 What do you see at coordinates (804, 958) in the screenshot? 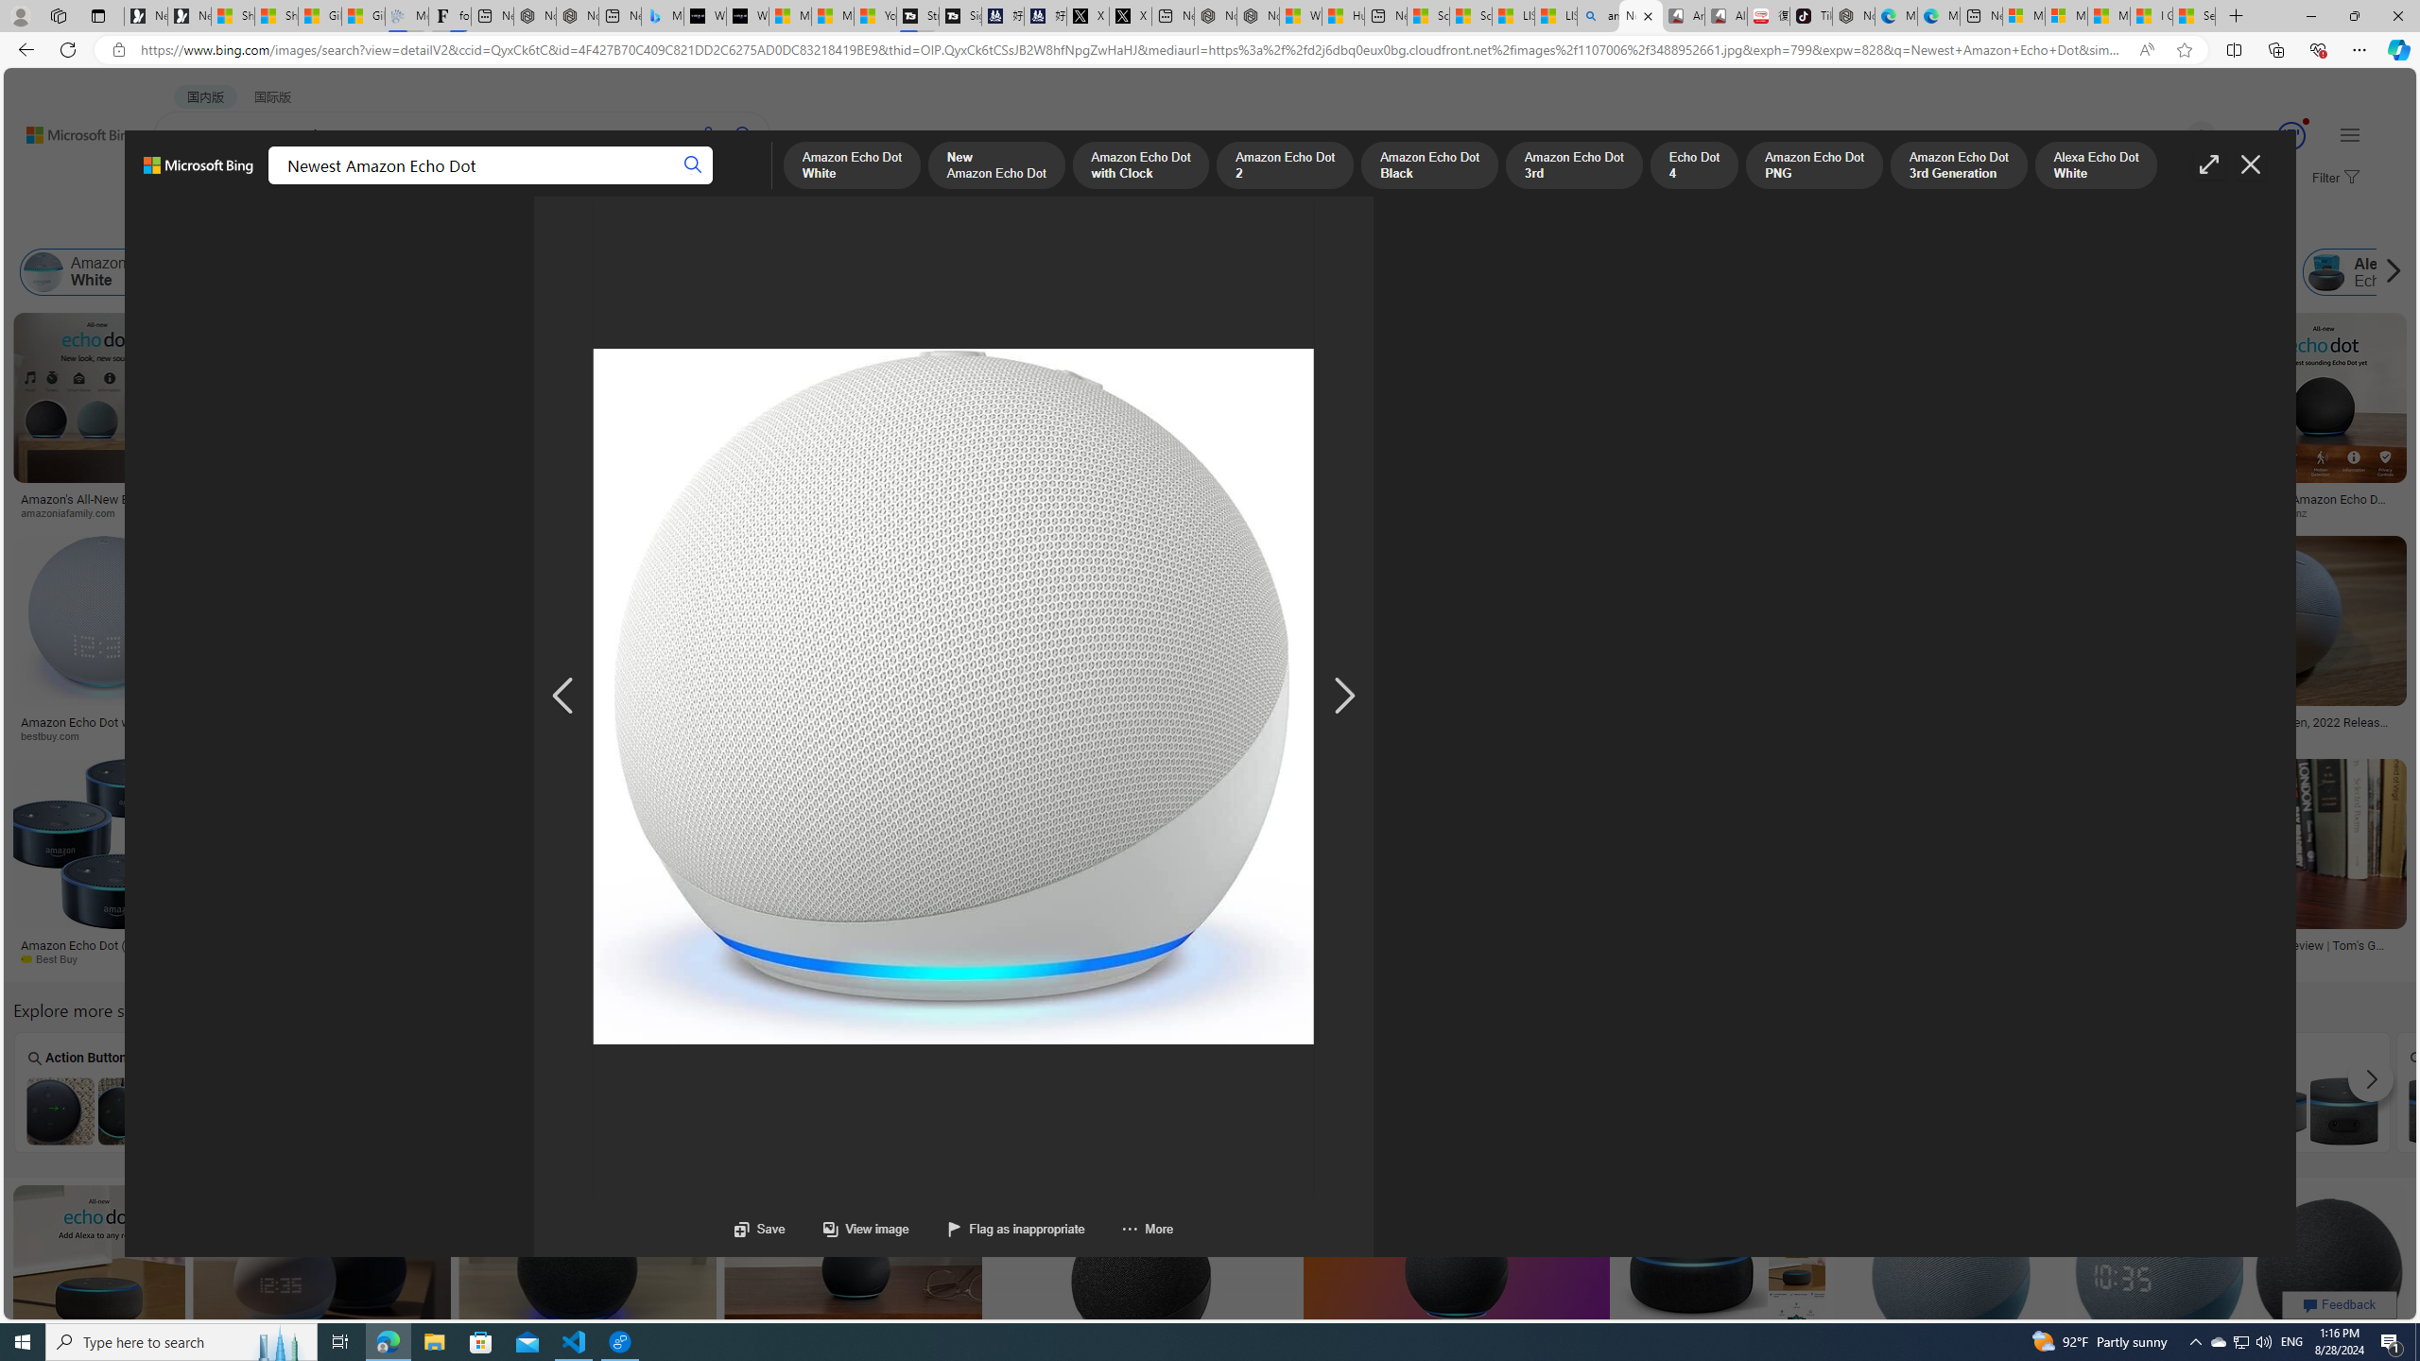
I see `laptrinhx.com` at bounding box center [804, 958].